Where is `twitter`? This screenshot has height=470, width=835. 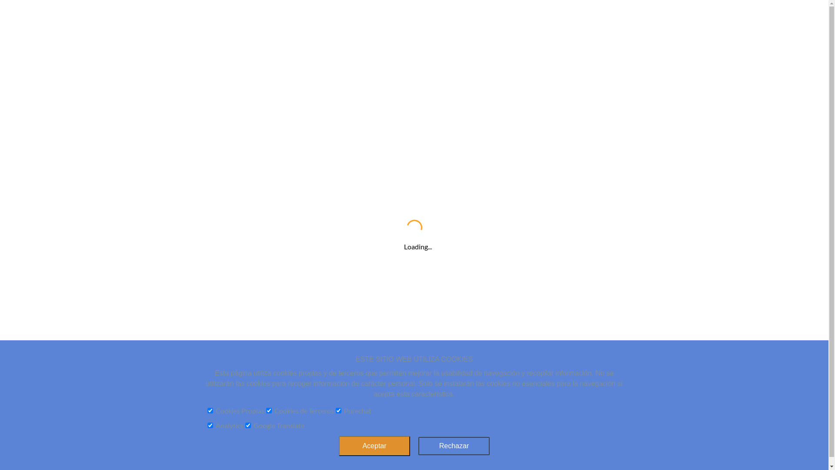
twitter is located at coordinates (270, 232).